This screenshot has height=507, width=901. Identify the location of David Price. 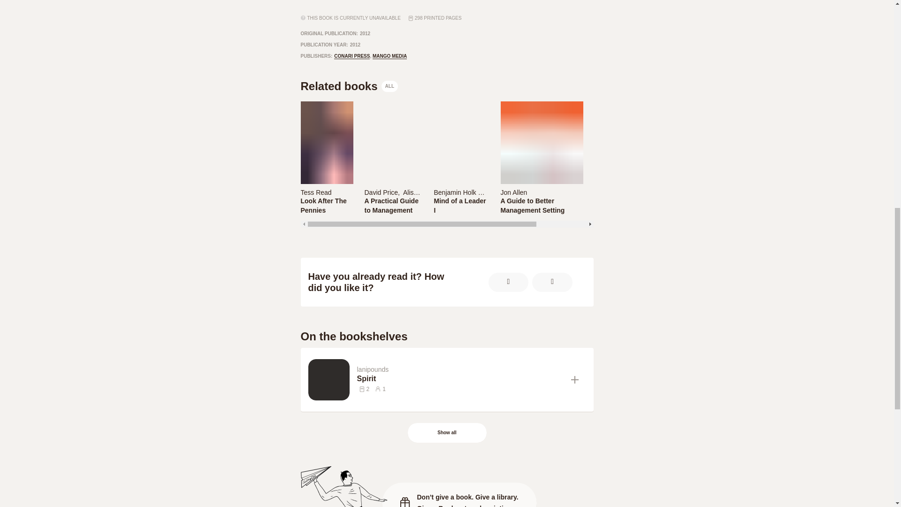
(349, 86).